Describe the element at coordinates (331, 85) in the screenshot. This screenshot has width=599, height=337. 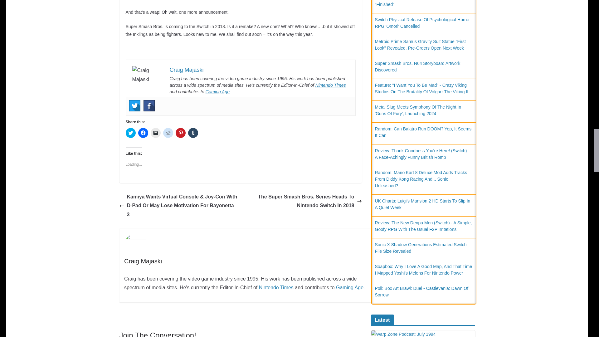
I see `Nintendo Times` at that location.